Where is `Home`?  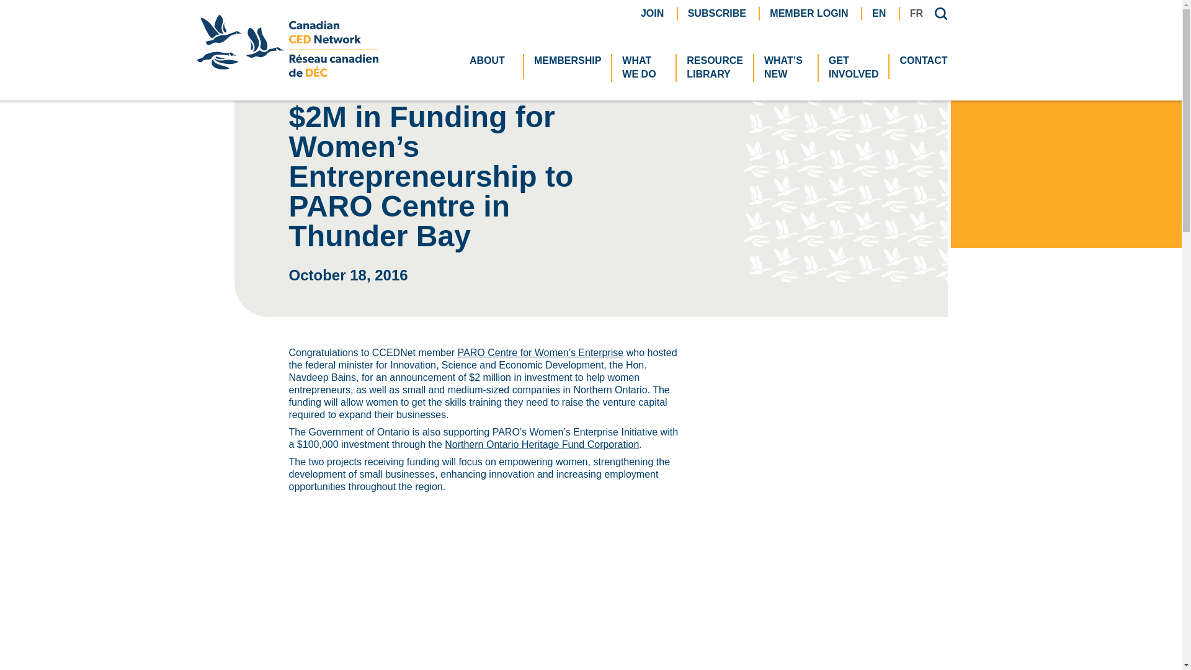 Home is located at coordinates (302, 31).